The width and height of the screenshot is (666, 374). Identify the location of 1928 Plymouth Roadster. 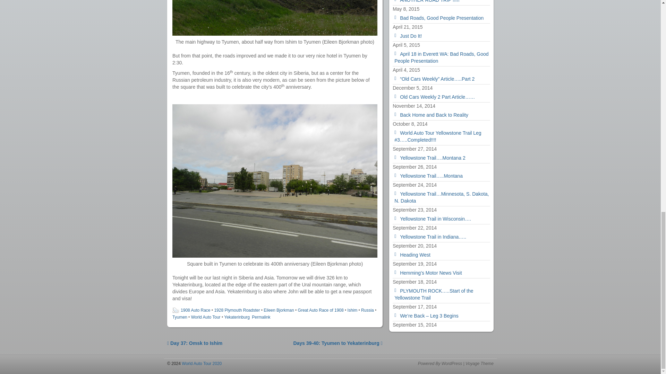
(237, 310).